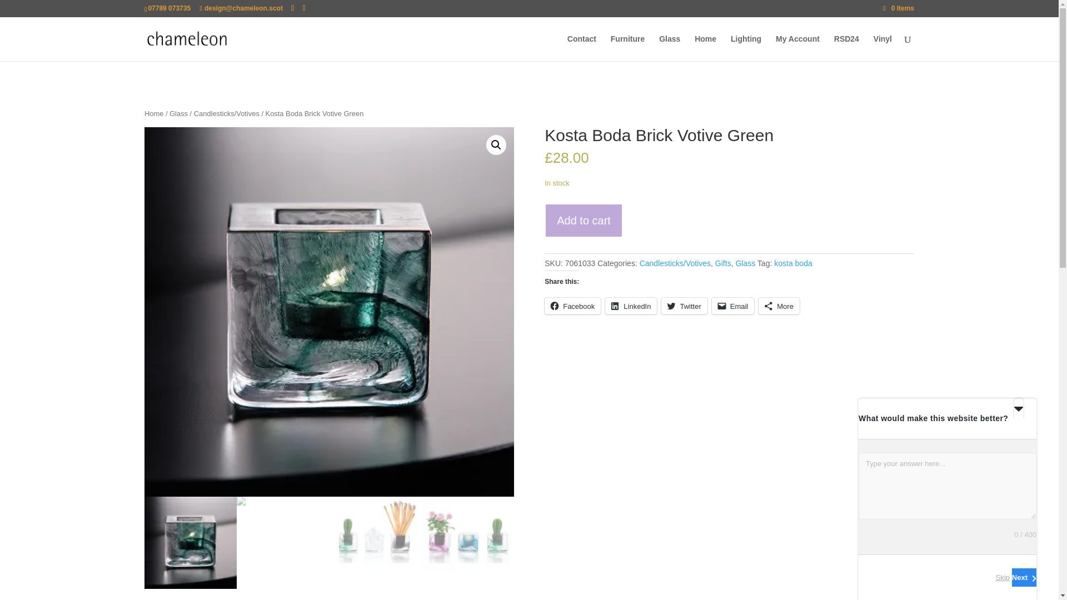 The height and width of the screenshot is (600, 1067). Describe the element at coordinates (684, 306) in the screenshot. I see `Click to share on Twitter` at that location.